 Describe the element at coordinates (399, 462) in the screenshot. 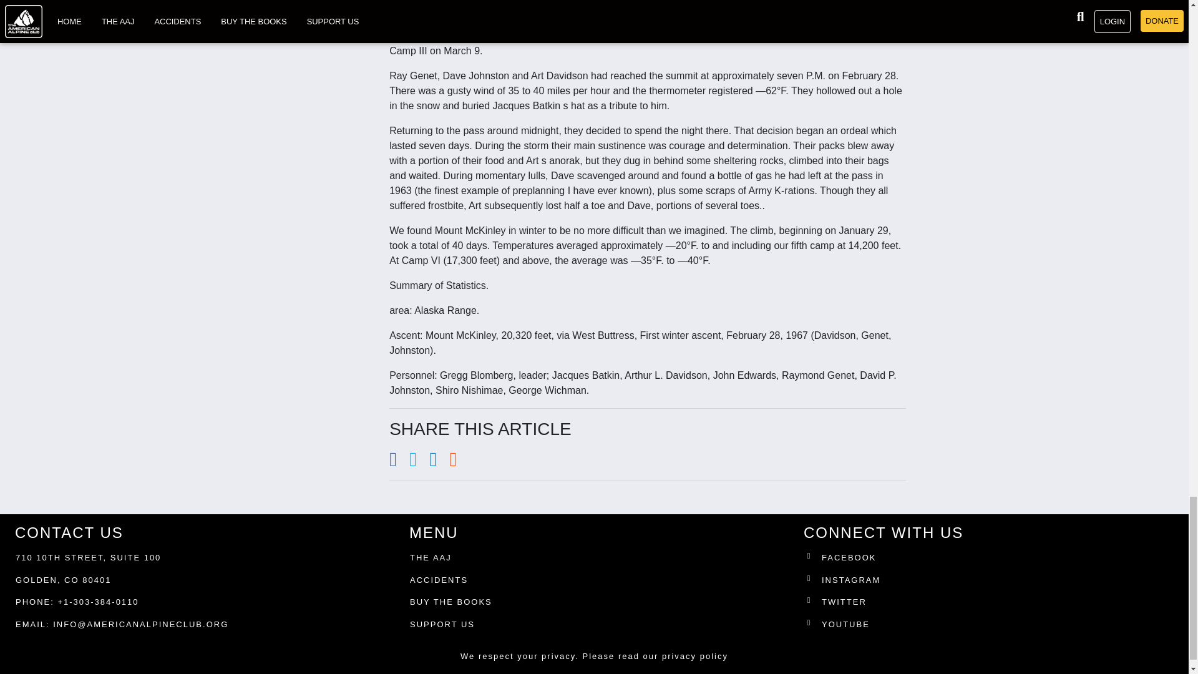

I see `Share to Facebook` at that location.